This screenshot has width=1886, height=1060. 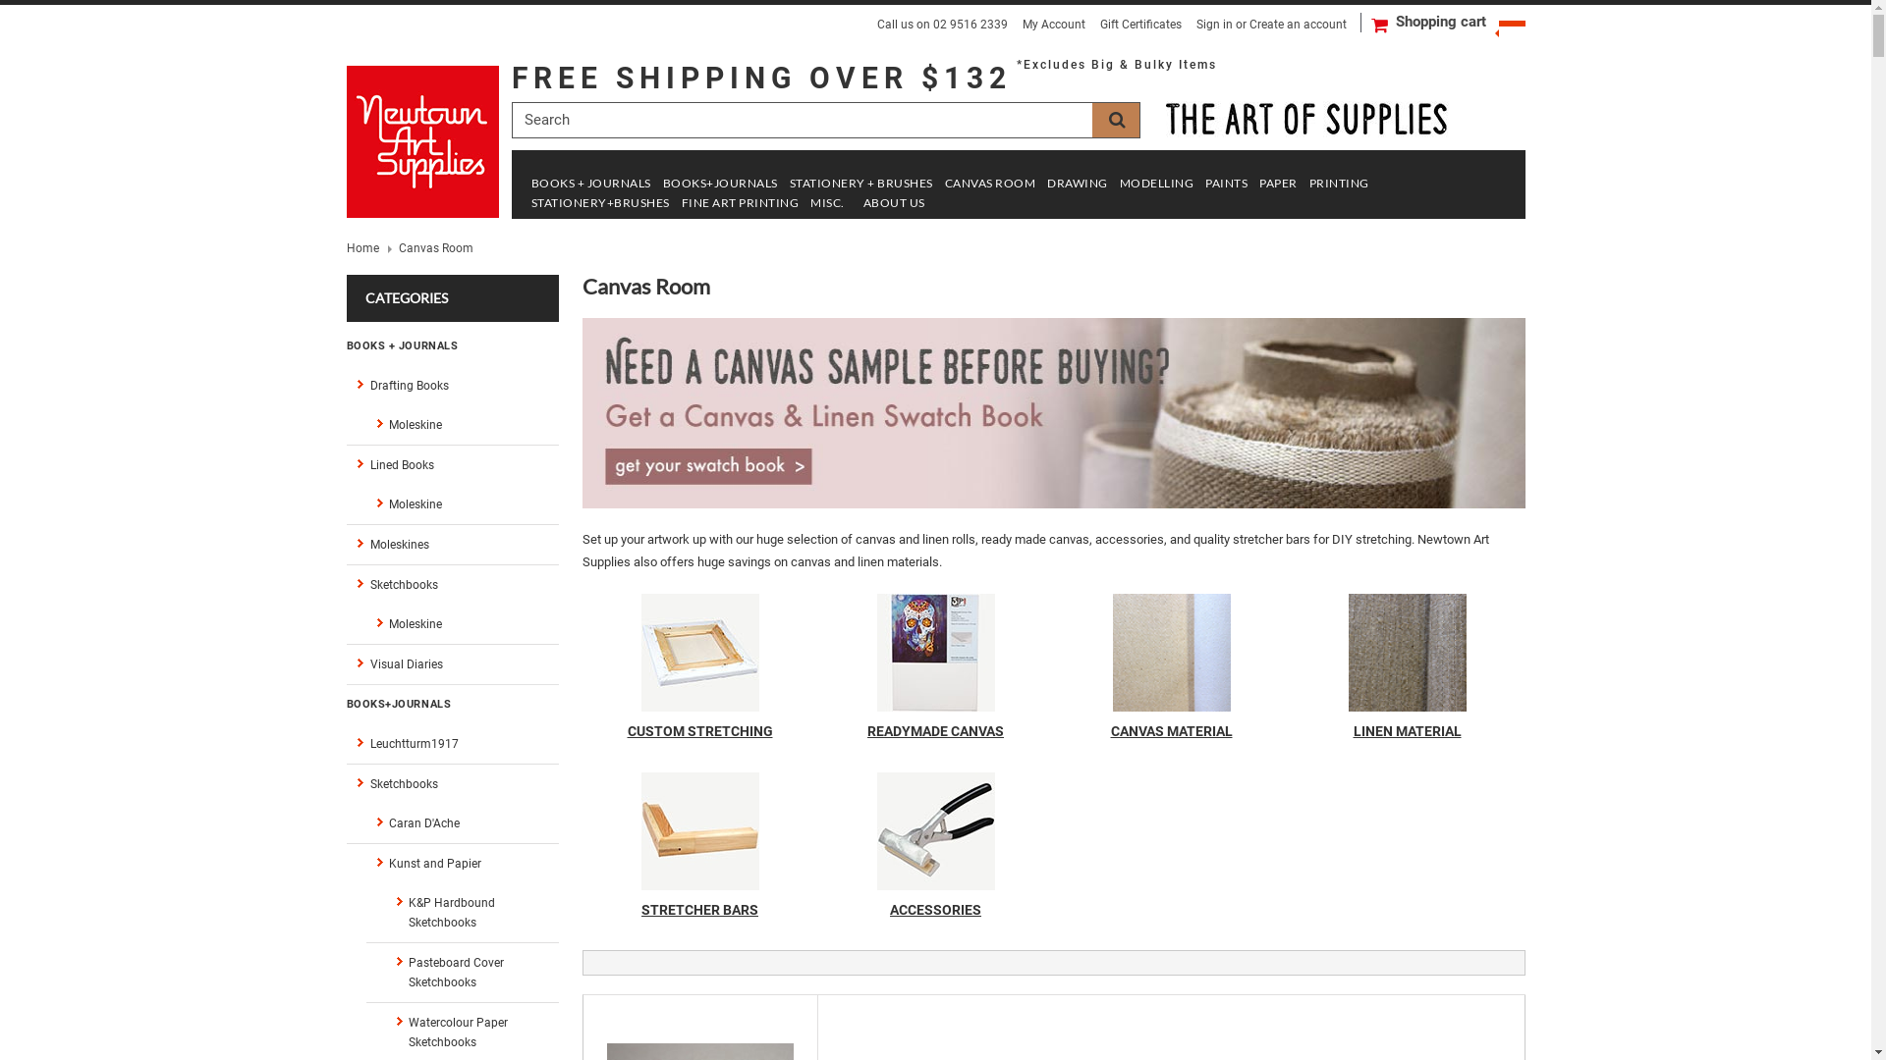 I want to click on MISC., so click(x=827, y=204).